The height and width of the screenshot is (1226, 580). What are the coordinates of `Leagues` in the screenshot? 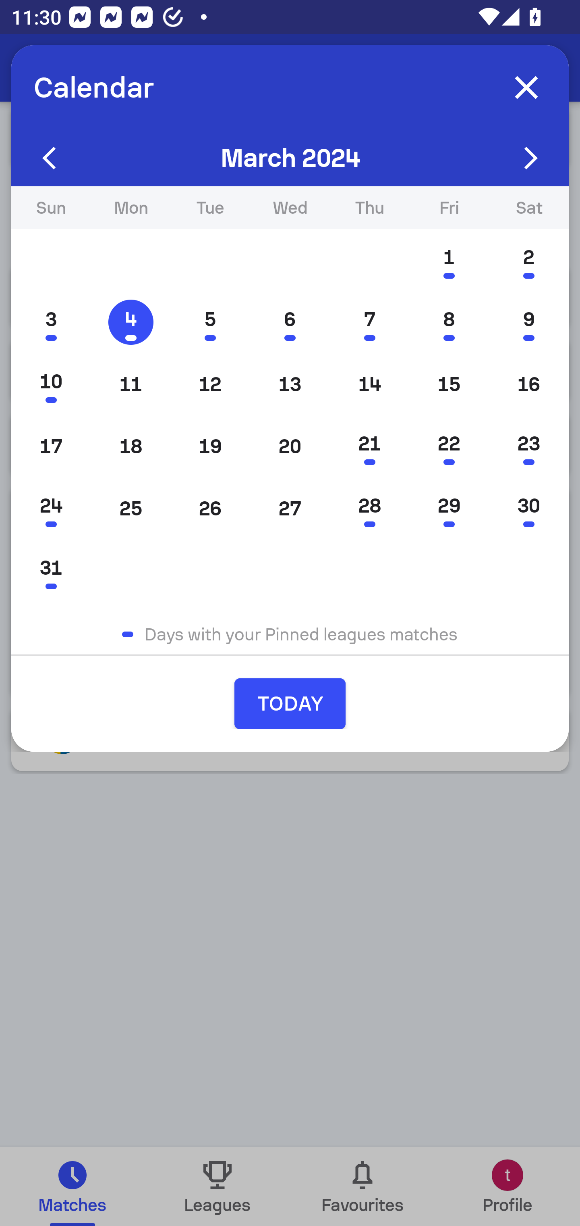 It's located at (217, 1186).